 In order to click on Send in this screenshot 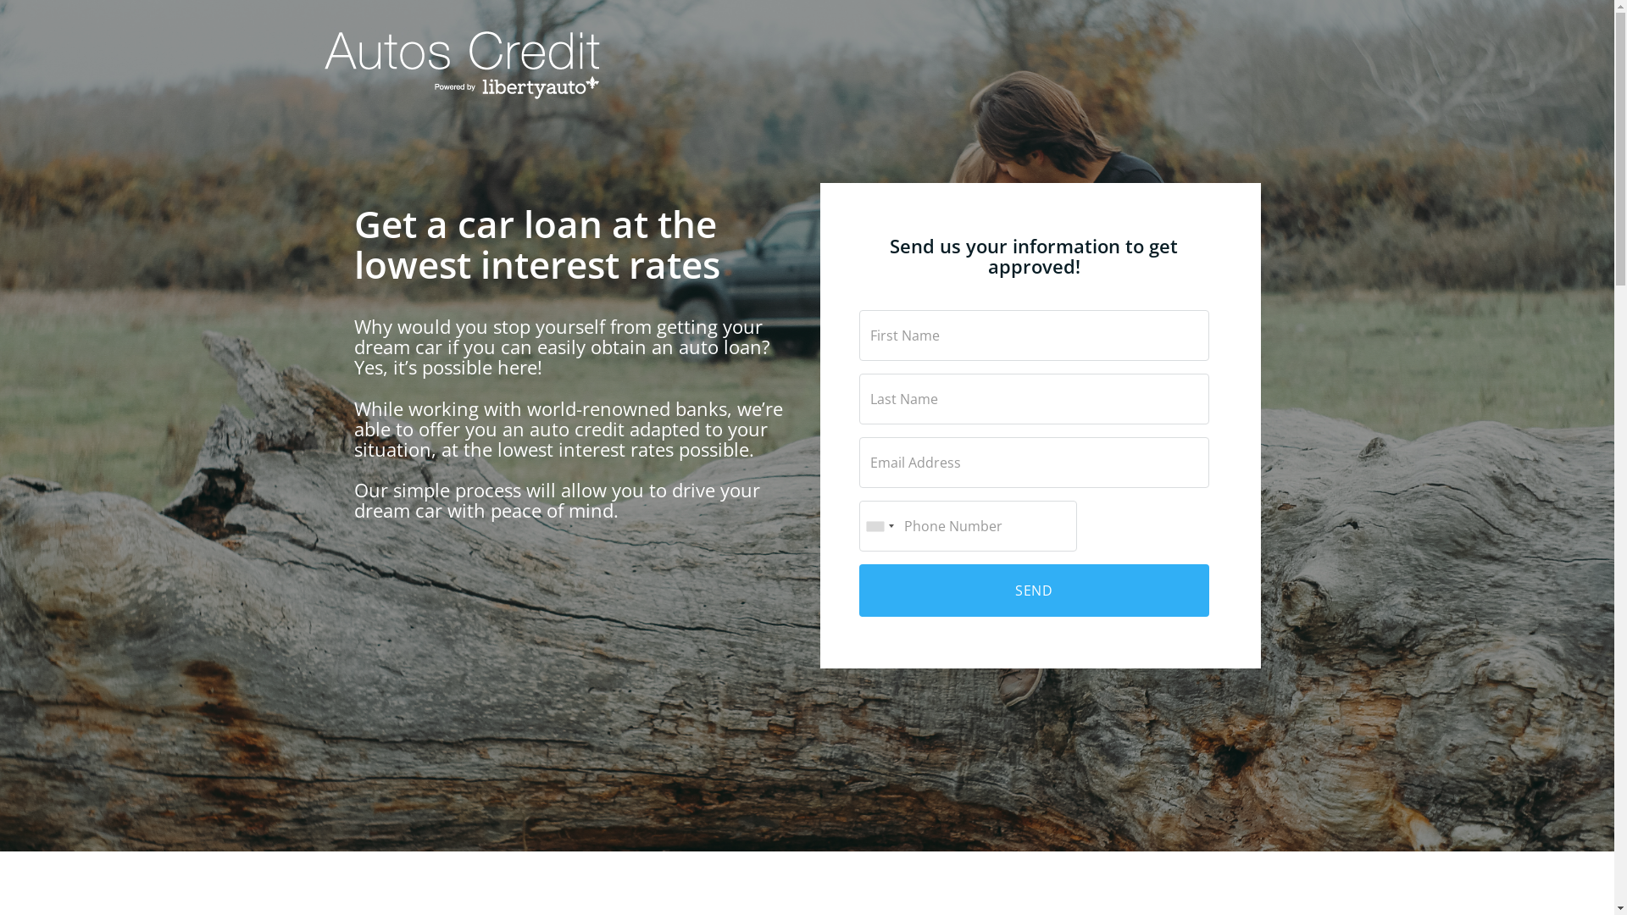, I will do `click(1034, 591)`.